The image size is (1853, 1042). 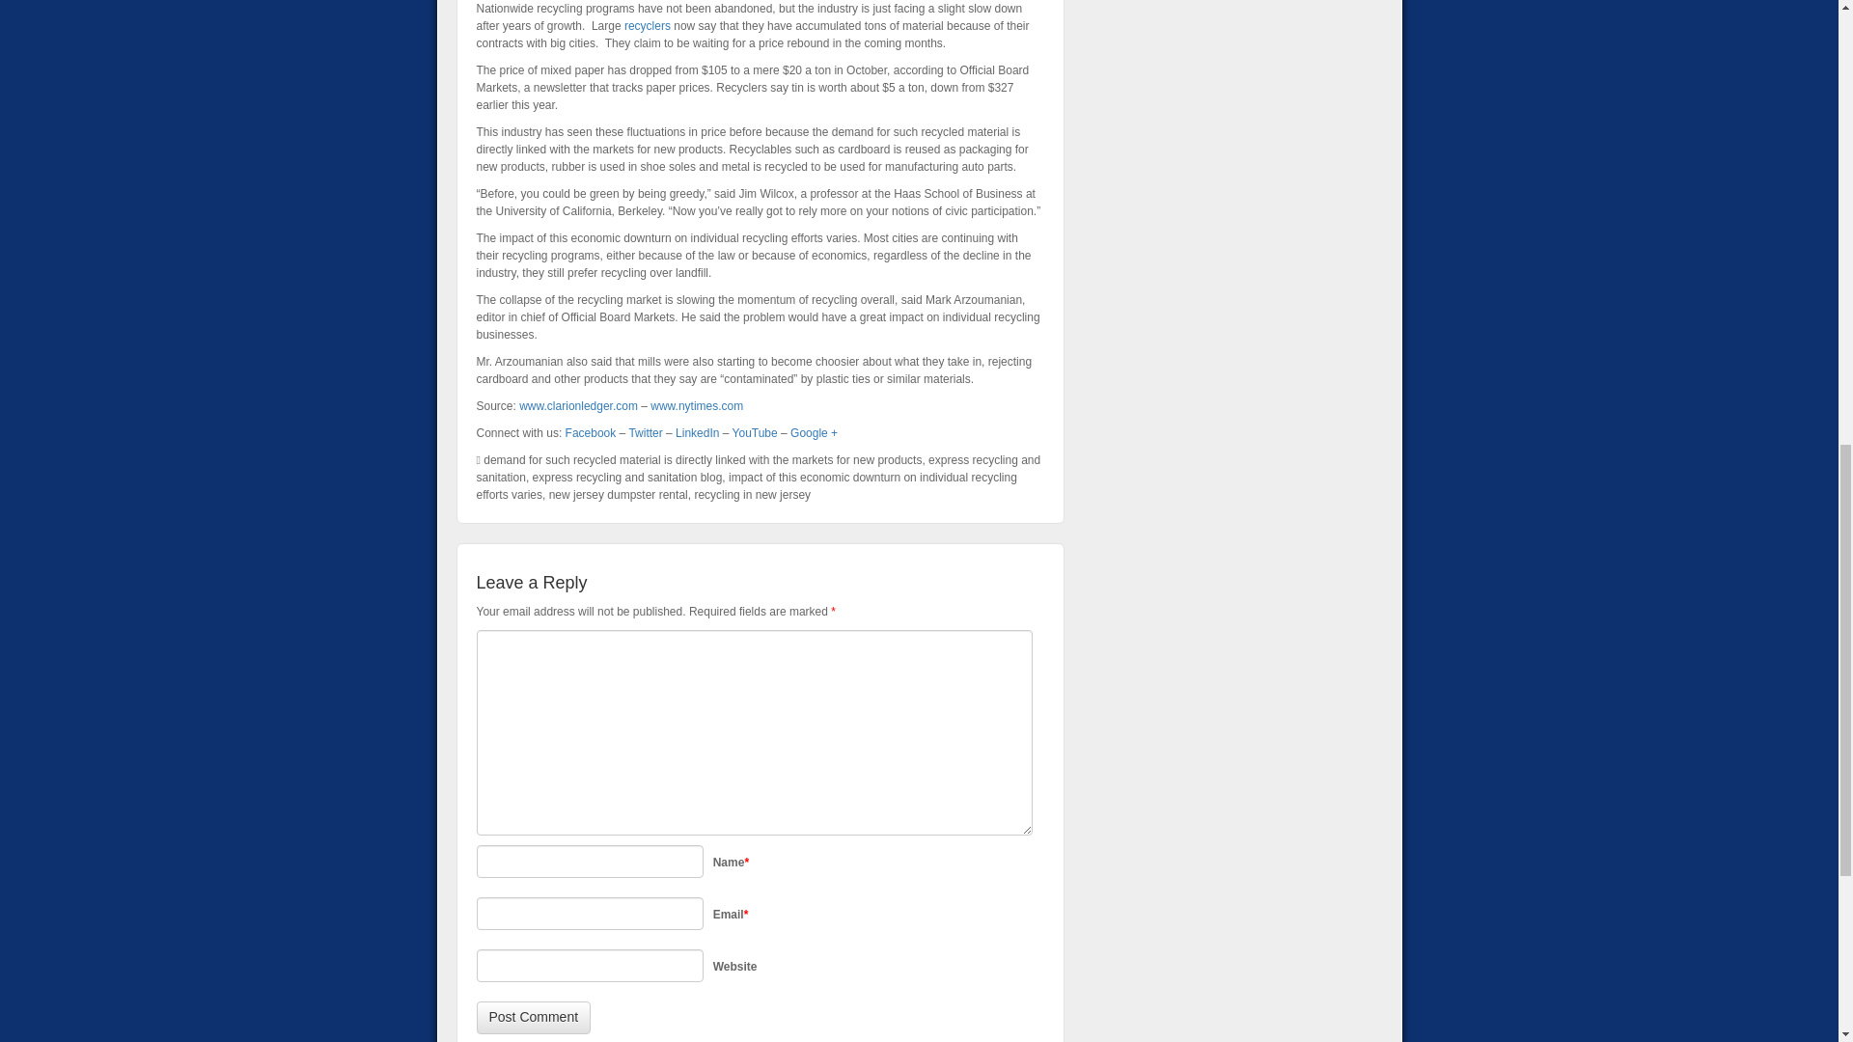 What do you see at coordinates (591, 432) in the screenshot?
I see `Facebook` at bounding box center [591, 432].